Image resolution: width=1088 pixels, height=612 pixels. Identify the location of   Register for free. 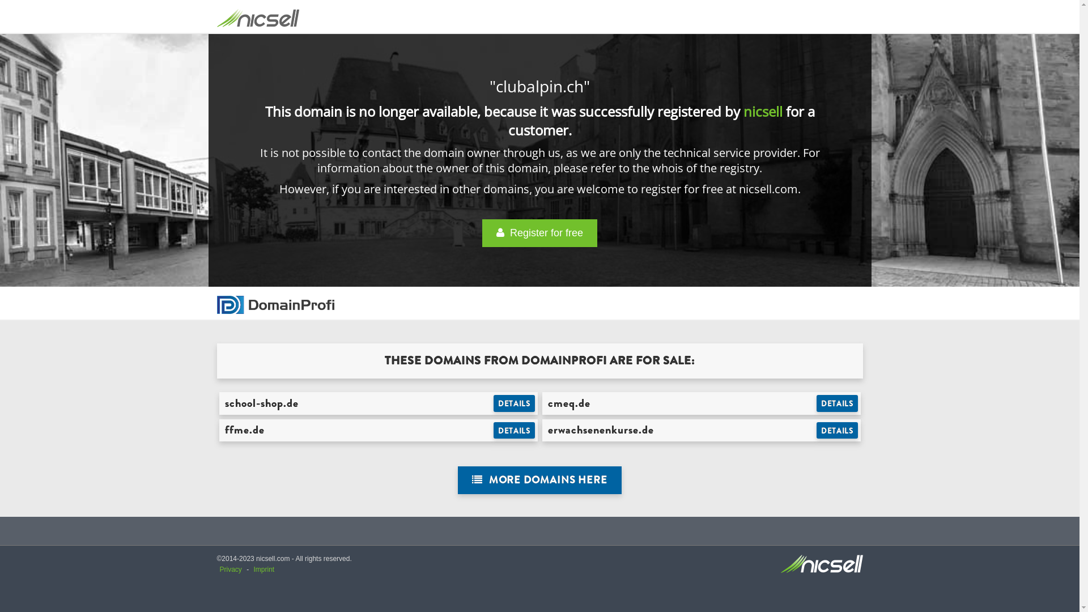
(539, 233).